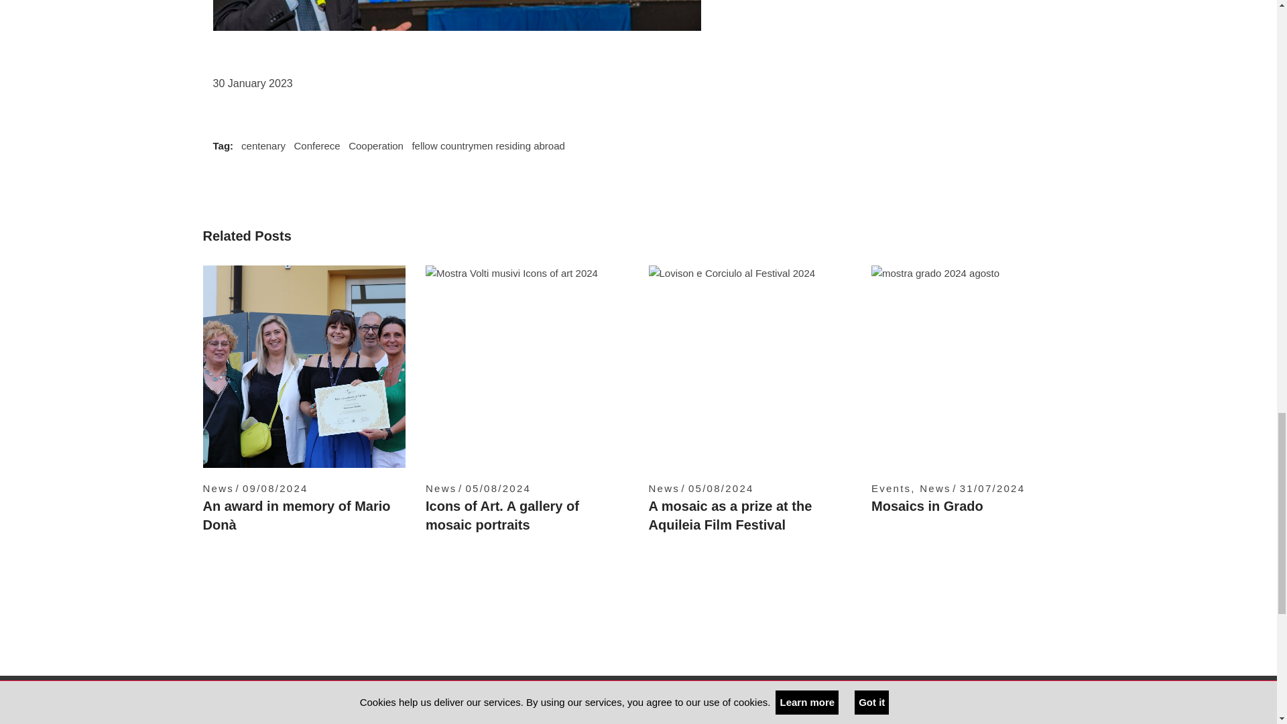 This screenshot has height=724, width=1287. Describe the element at coordinates (503, 515) in the screenshot. I see `Icons of Art. A gallery of mosaic portraits` at that location.